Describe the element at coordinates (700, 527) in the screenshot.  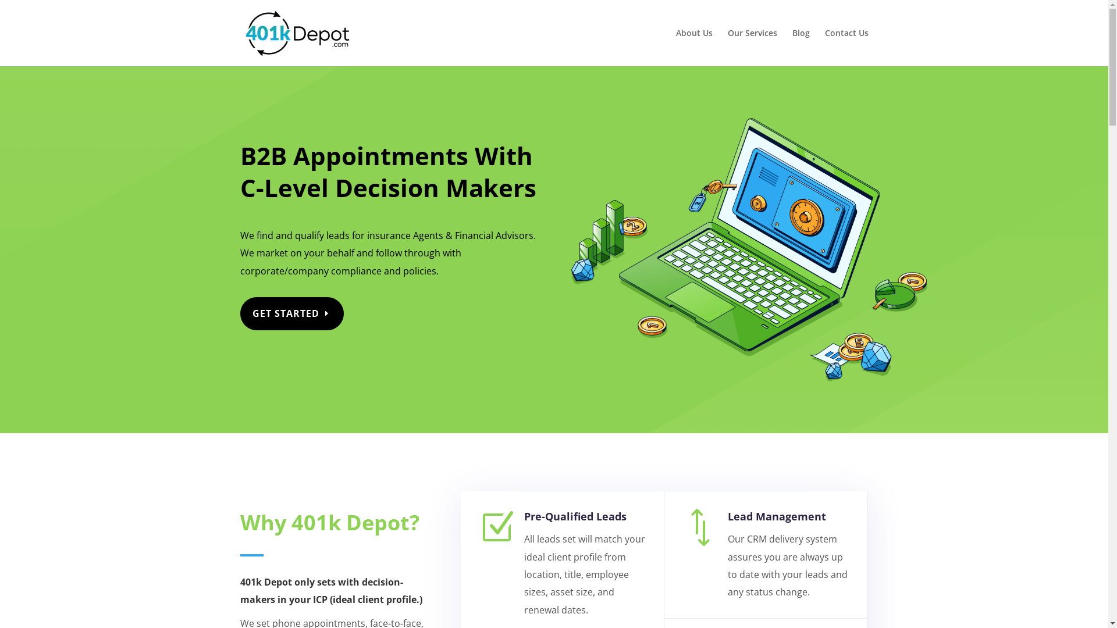
I see `*` at that location.